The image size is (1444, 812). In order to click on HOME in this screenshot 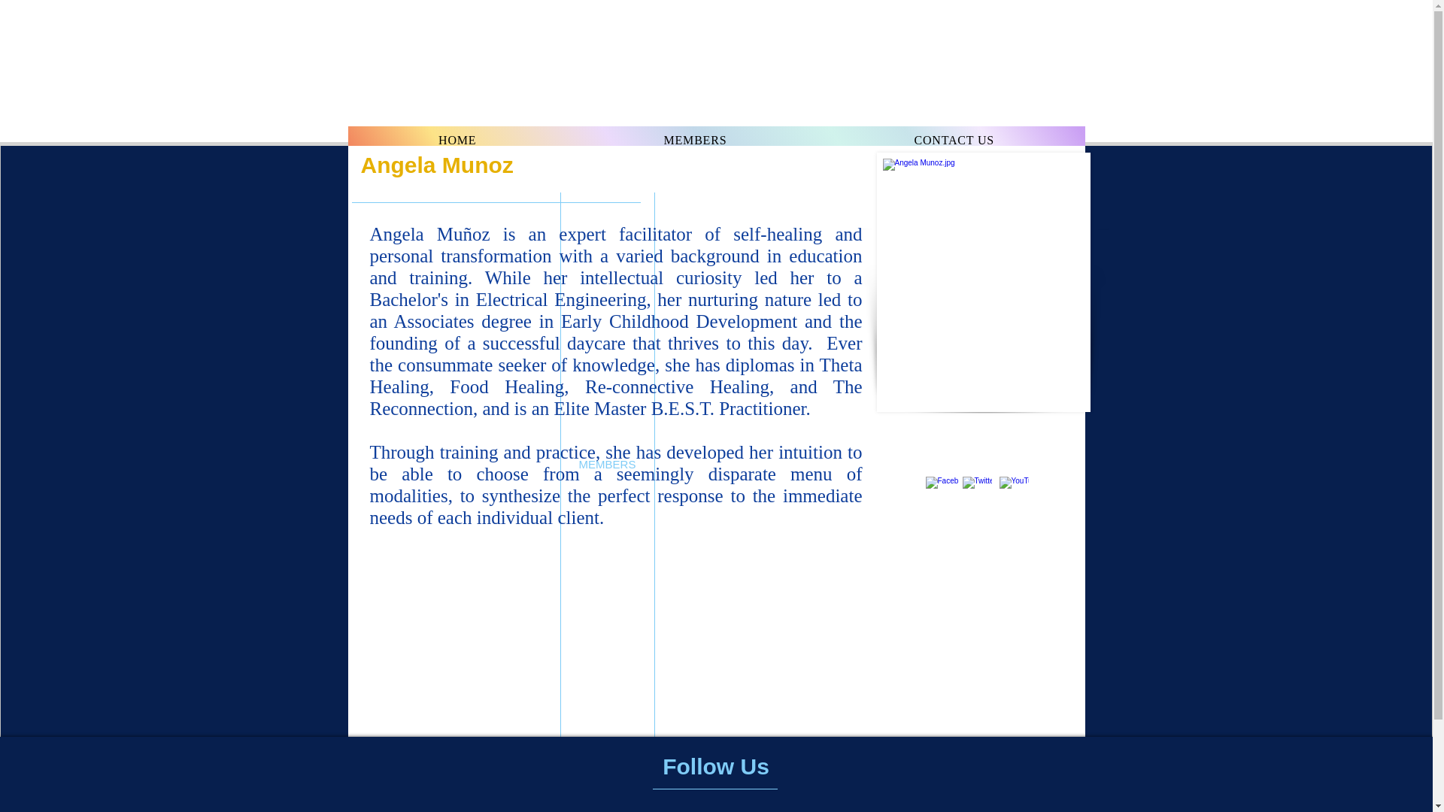, I will do `click(716, 141)`.